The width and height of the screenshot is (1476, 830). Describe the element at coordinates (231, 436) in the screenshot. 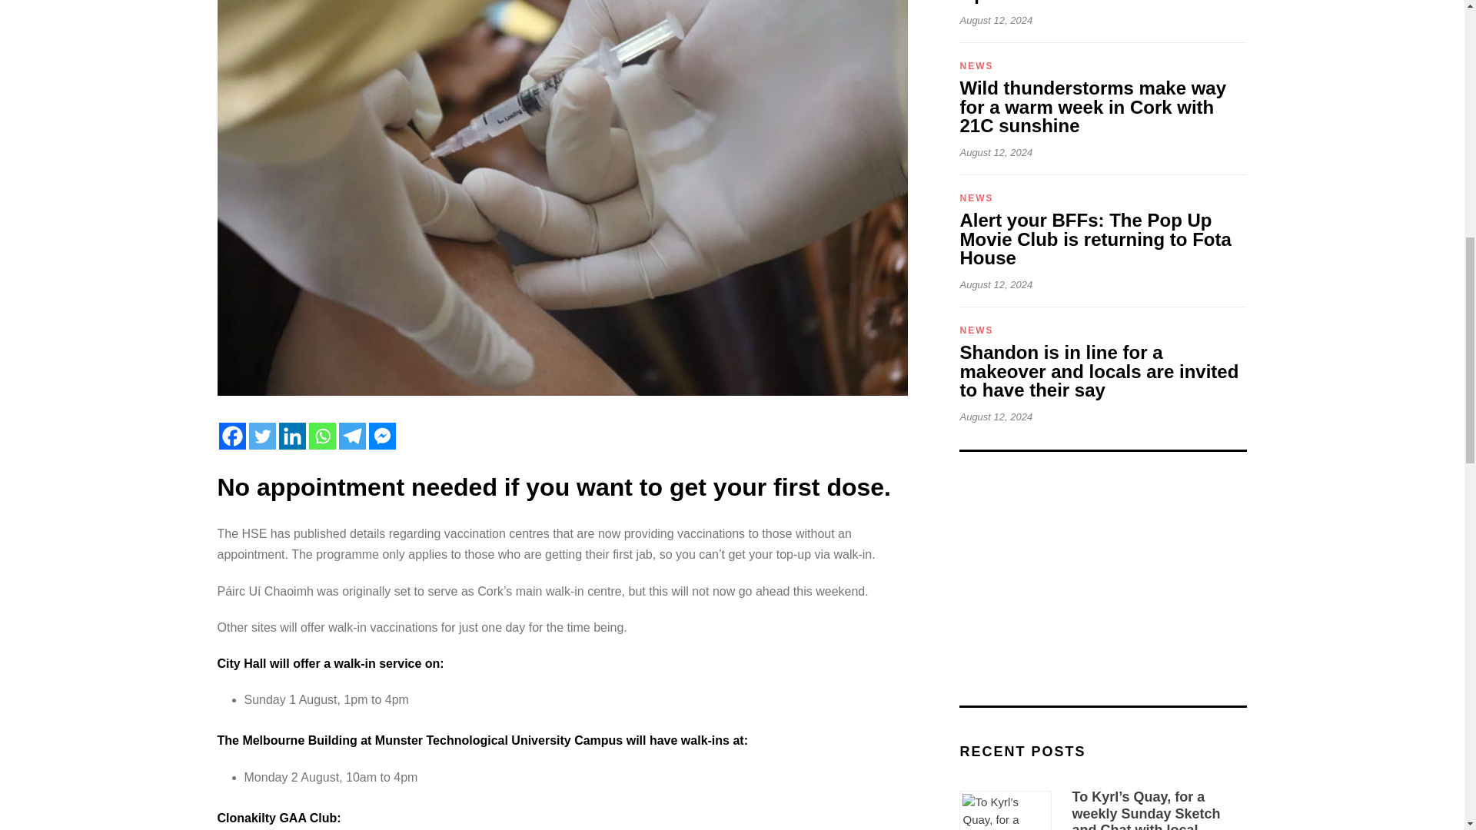

I see `Facebook` at that location.